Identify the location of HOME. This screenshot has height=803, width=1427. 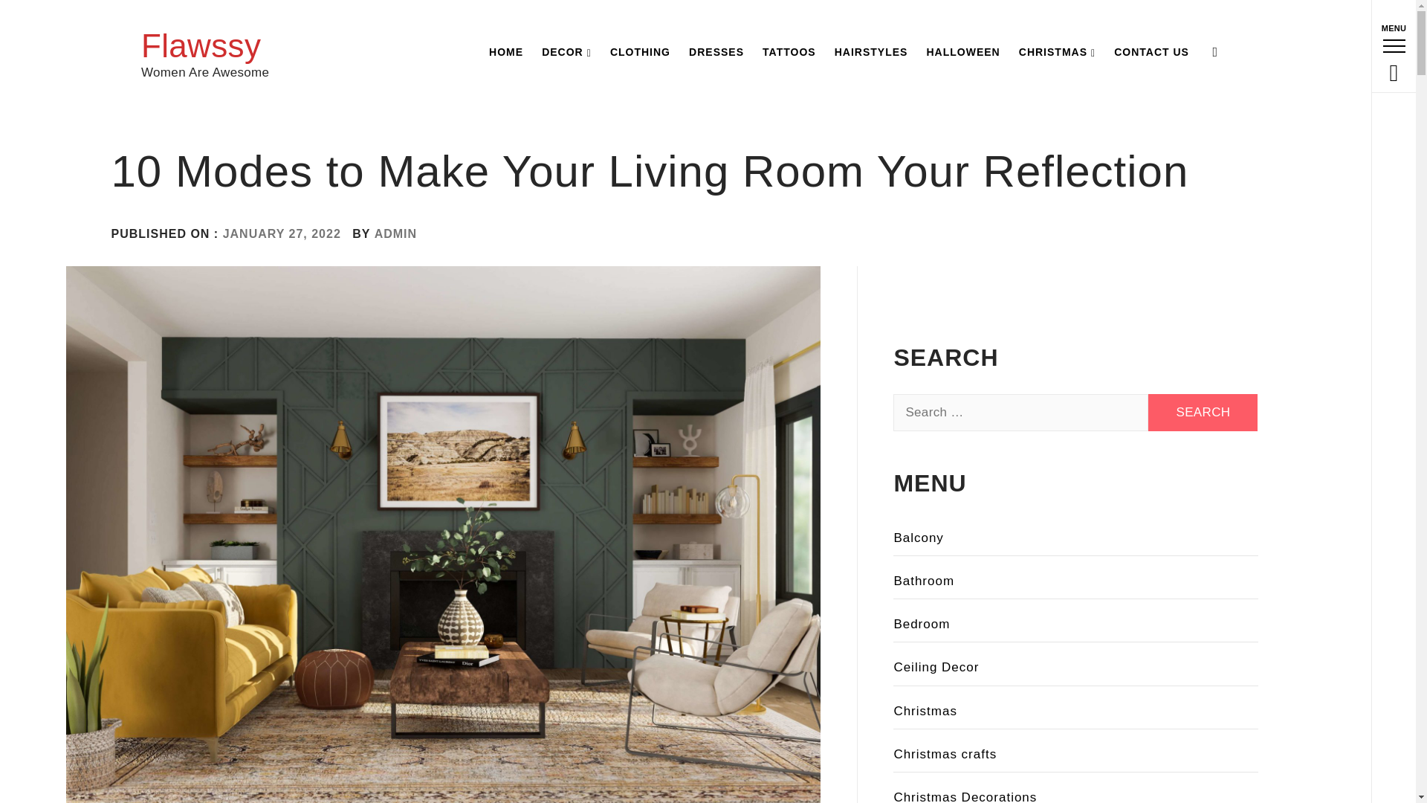
(506, 52).